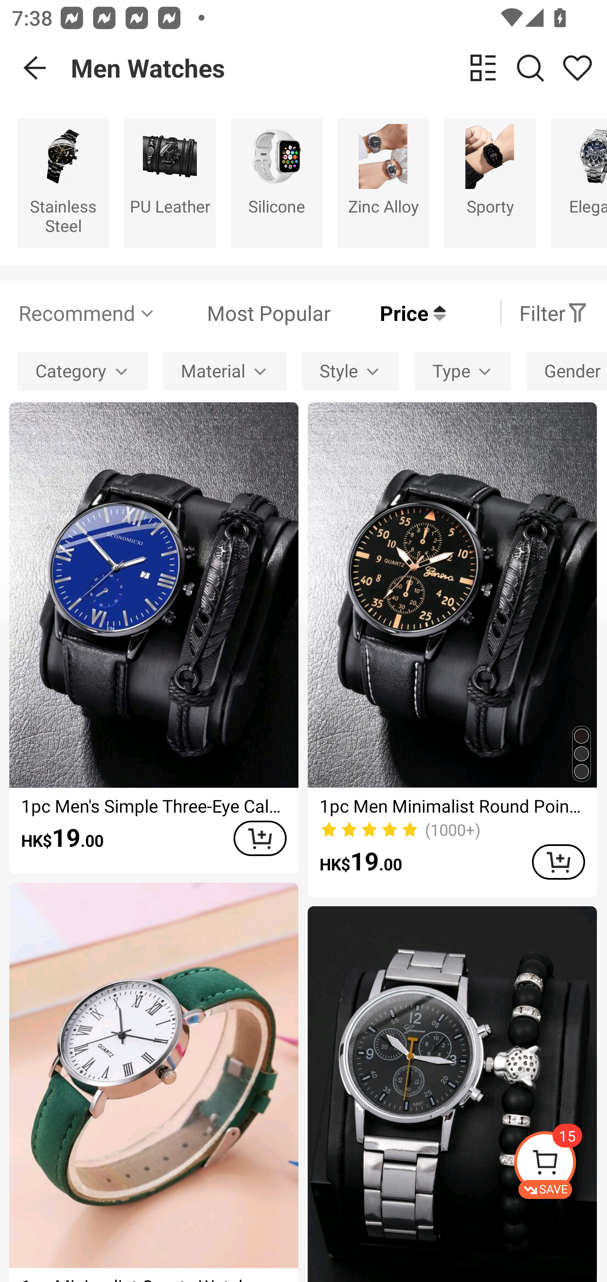 The width and height of the screenshot is (607, 1282). What do you see at coordinates (553, 312) in the screenshot?
I see `Filter` at bounding box center [553, 312].